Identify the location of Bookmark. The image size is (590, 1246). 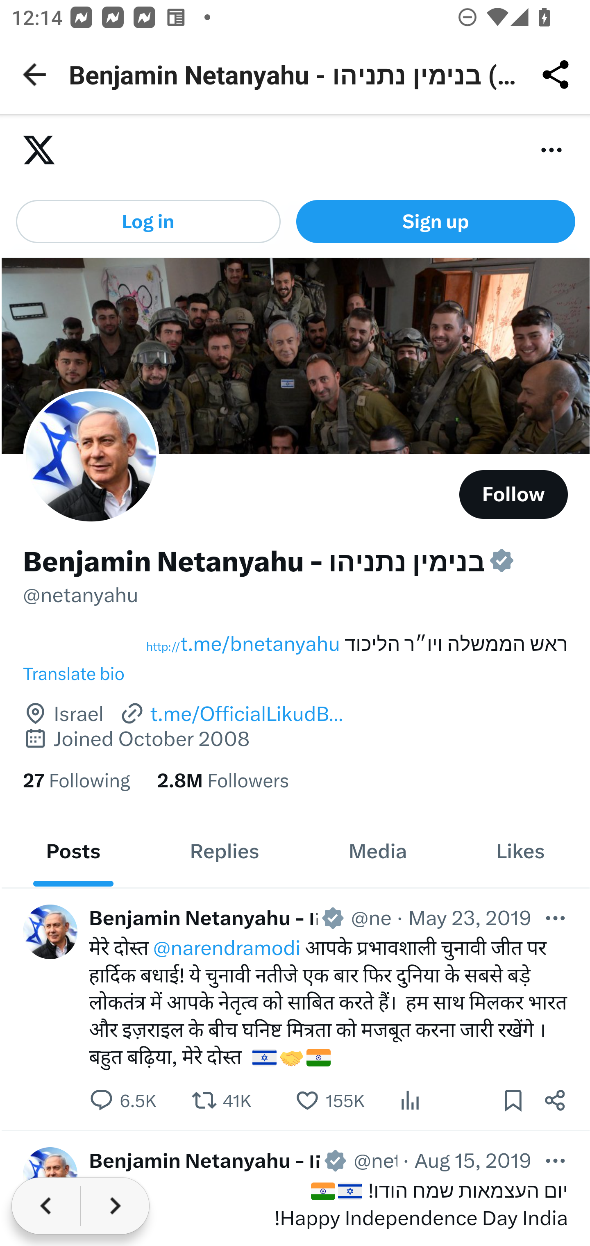
(513, 1099).